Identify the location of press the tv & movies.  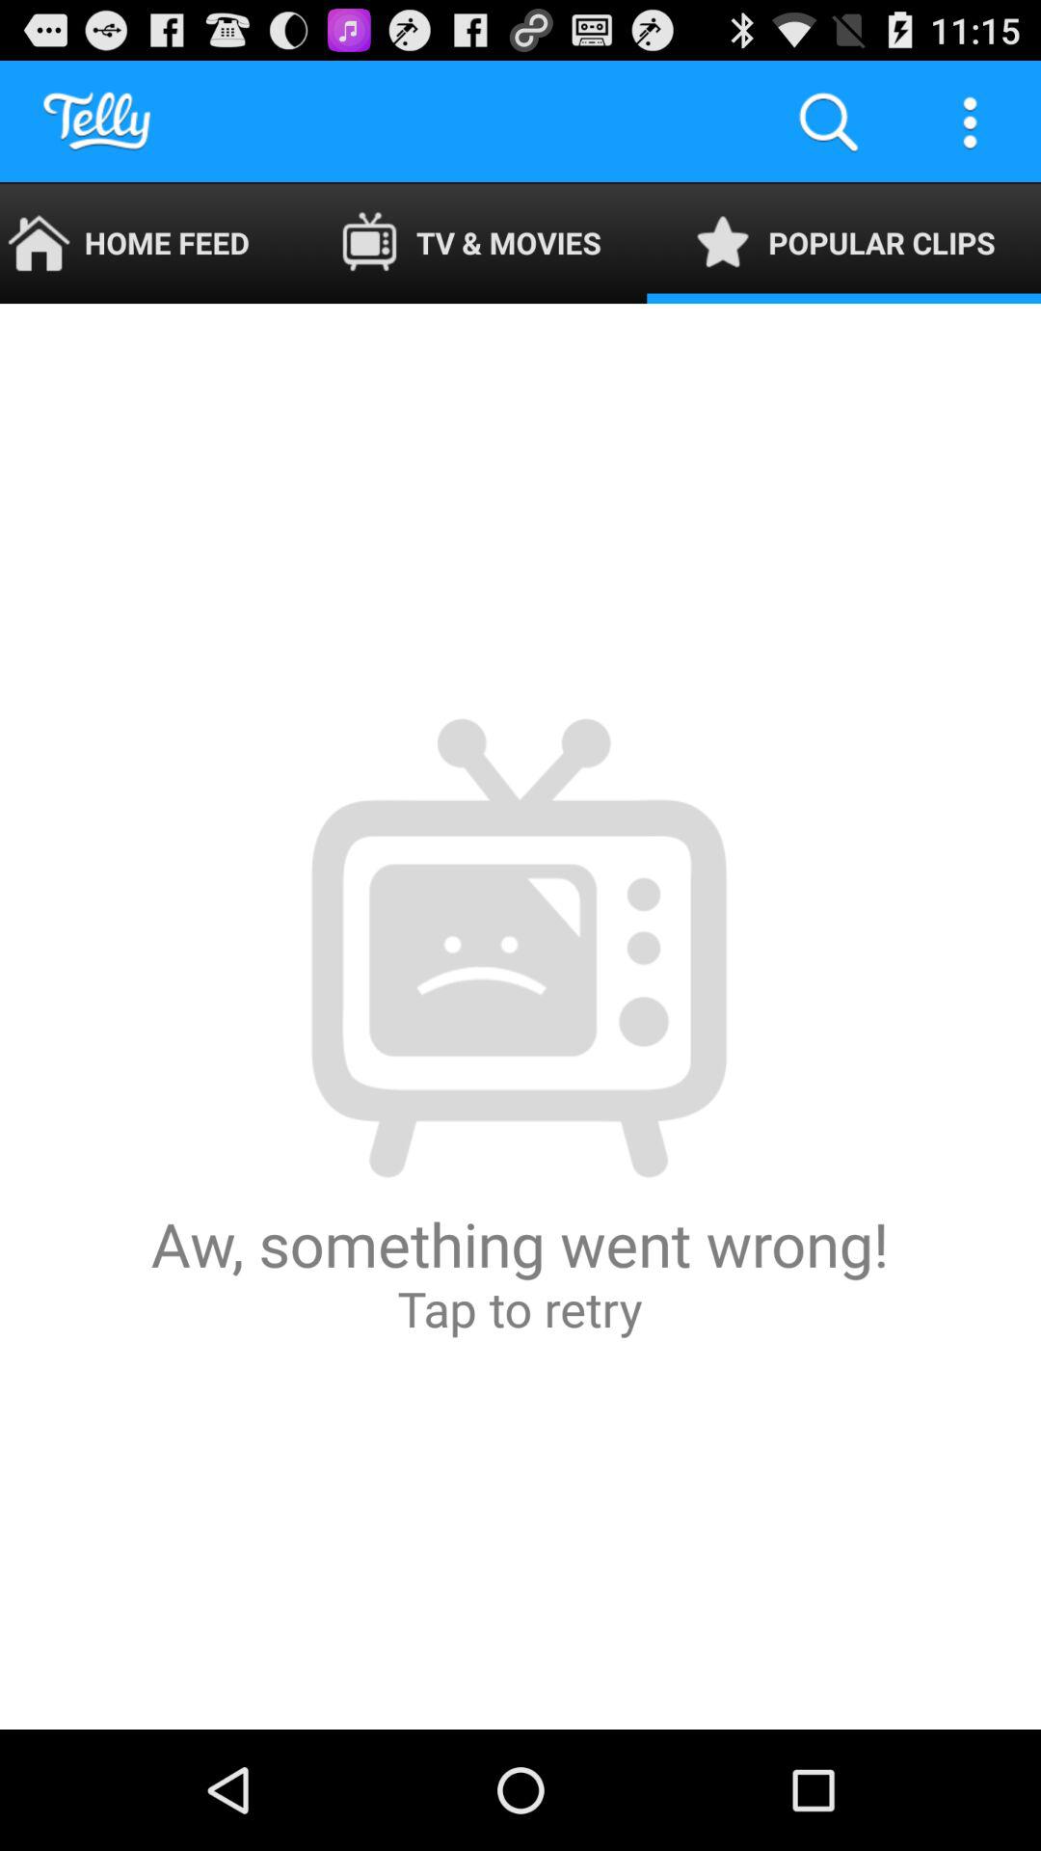
(470, 243).